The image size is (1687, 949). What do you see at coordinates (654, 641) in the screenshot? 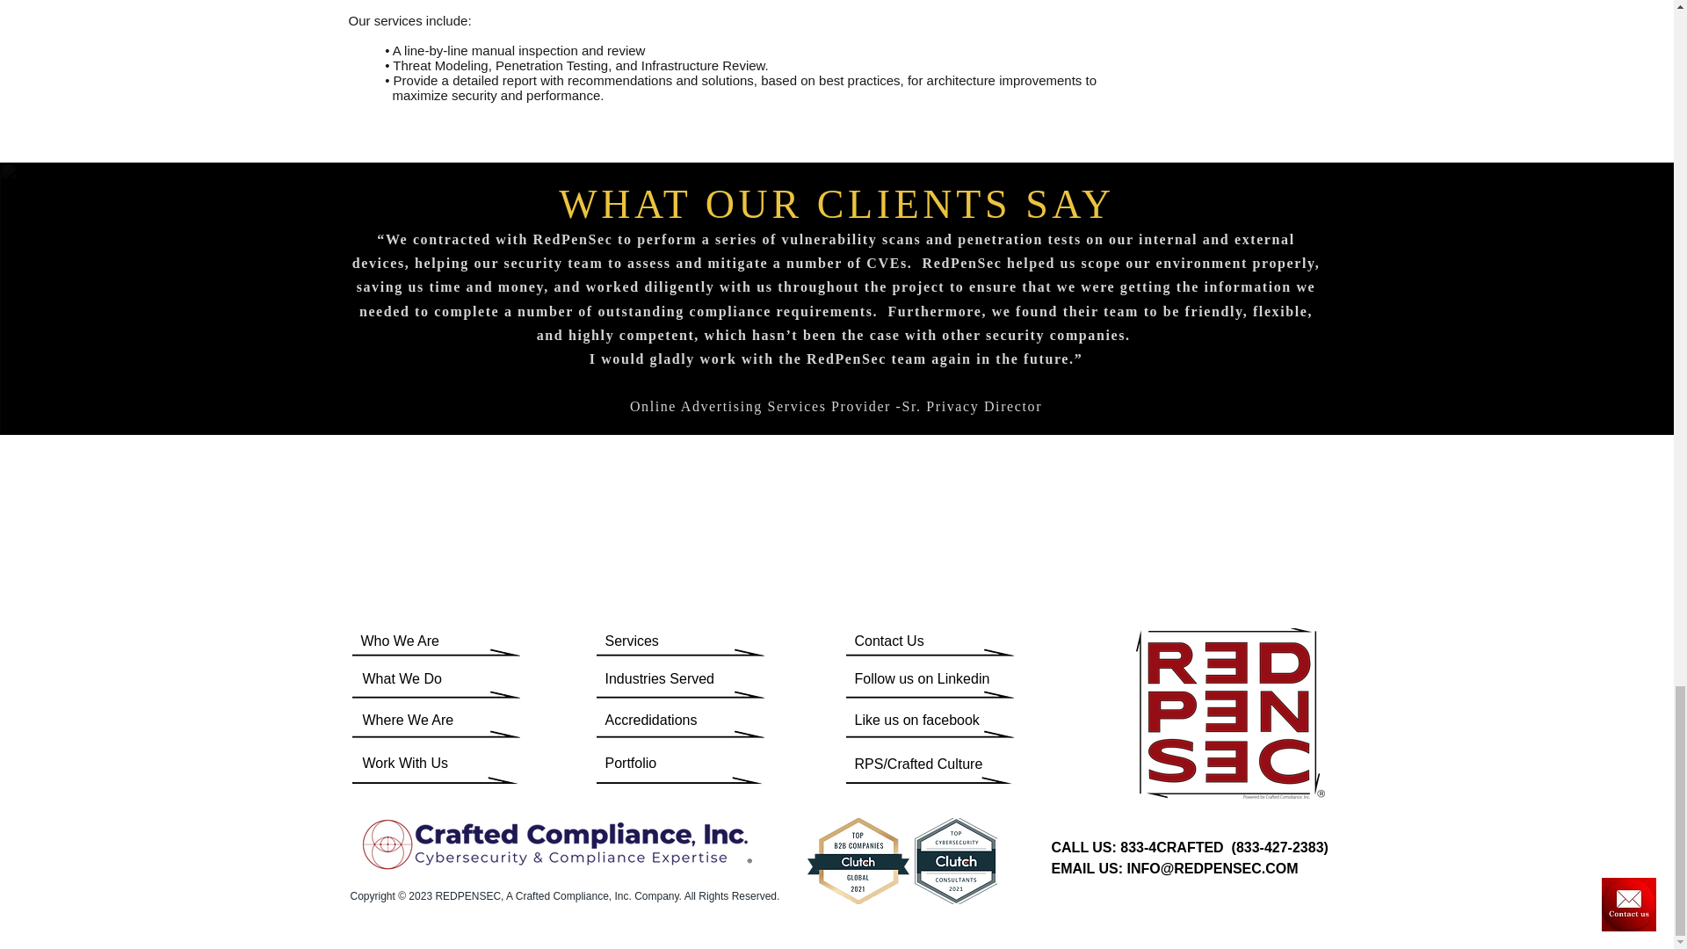
I see `Services` at bounding box center [654, 641].